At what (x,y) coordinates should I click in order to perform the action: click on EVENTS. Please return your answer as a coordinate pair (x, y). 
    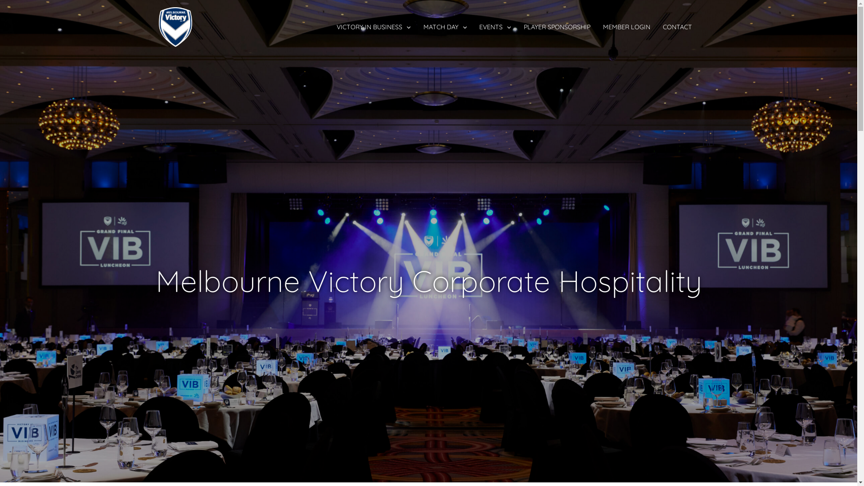
    Looking at the image, I should click on (495, 27).